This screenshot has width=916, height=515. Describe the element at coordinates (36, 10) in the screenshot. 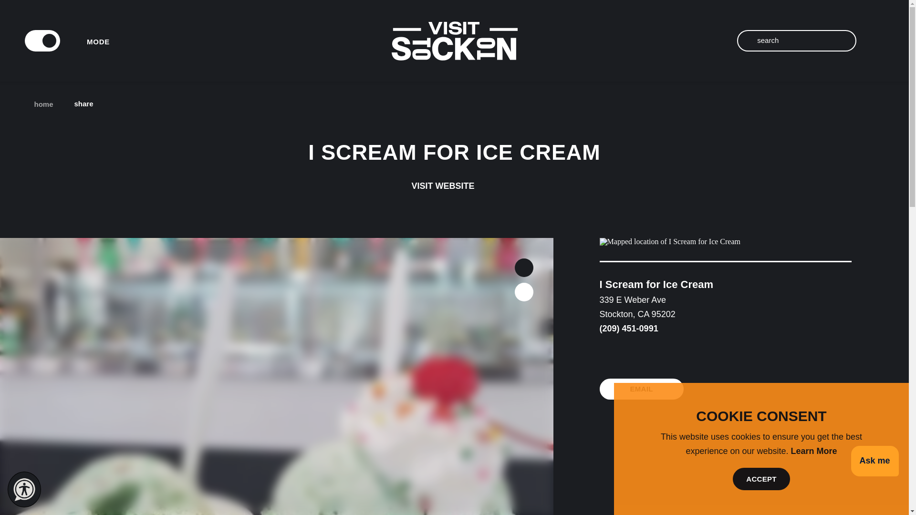

I see `Skip to content` at that location.